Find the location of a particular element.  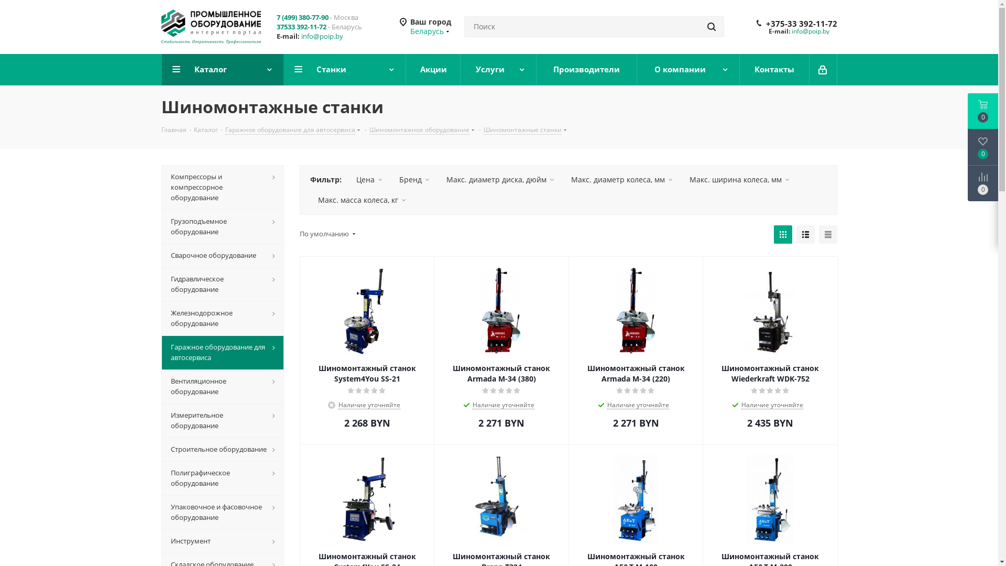

1 is located at coordinates (620, 391).